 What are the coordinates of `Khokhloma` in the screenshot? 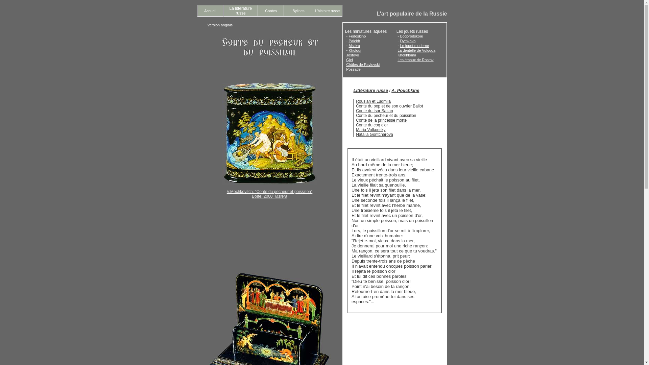 It's located at (407, 55).